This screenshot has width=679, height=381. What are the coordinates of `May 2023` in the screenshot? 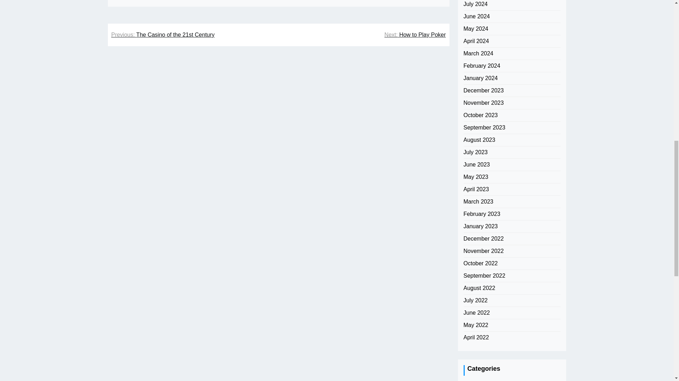 It's located at (475, 177).